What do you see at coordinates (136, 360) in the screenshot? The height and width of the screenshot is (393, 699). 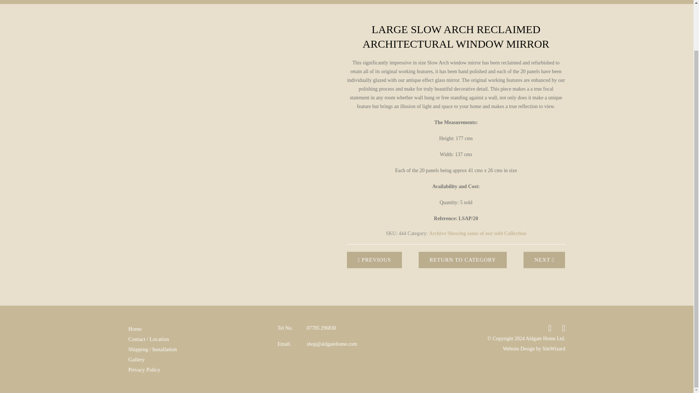 I see `Gallery` at bounding box center [136, 360].